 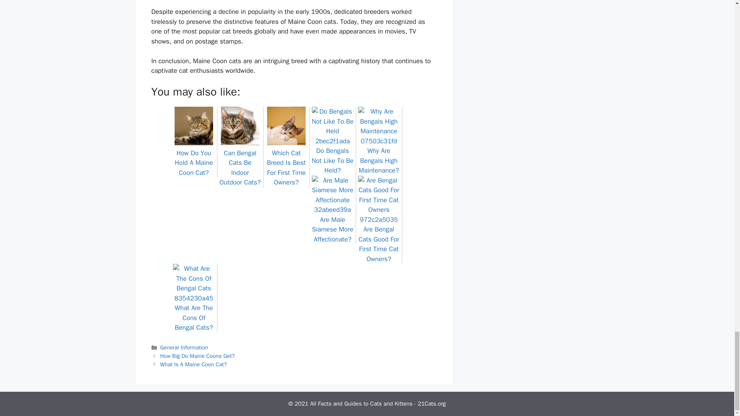 What do you see at coordinates (193, 283) in the screenshot?
I see `What Are The Cons Of Bengal Cats? 8` at bounding box center [193, 283].